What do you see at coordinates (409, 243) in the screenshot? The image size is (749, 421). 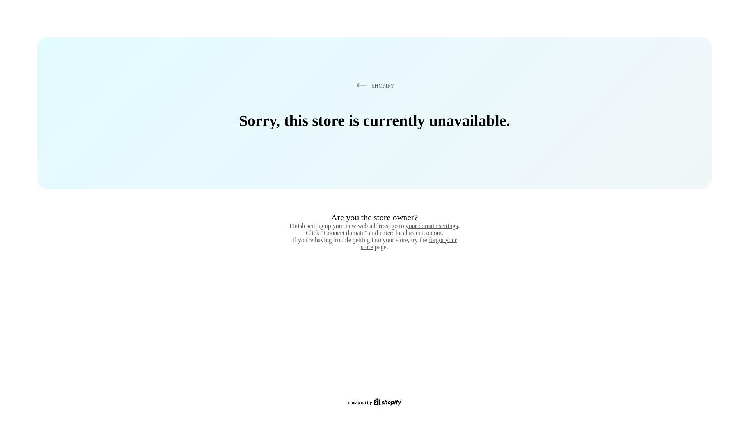 I see `forgot your store` at bounding box center [409, 243].